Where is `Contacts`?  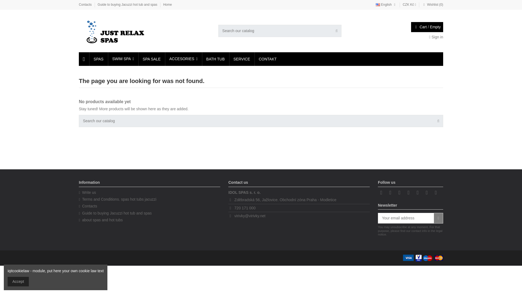 Contacts is located at coordinates (86, 4).